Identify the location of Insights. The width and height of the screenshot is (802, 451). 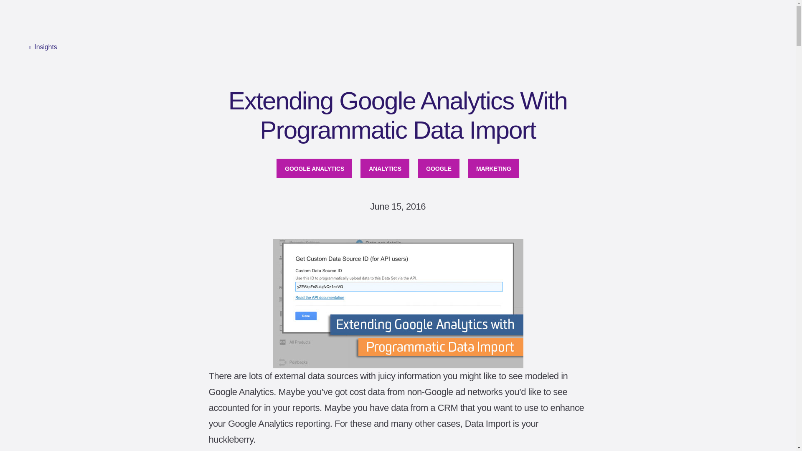
(43, 48).